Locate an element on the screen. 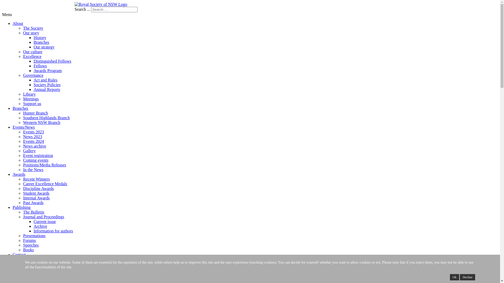 This screenshot has height=283, width=504. Meetings is located at coordinates (31, 99).